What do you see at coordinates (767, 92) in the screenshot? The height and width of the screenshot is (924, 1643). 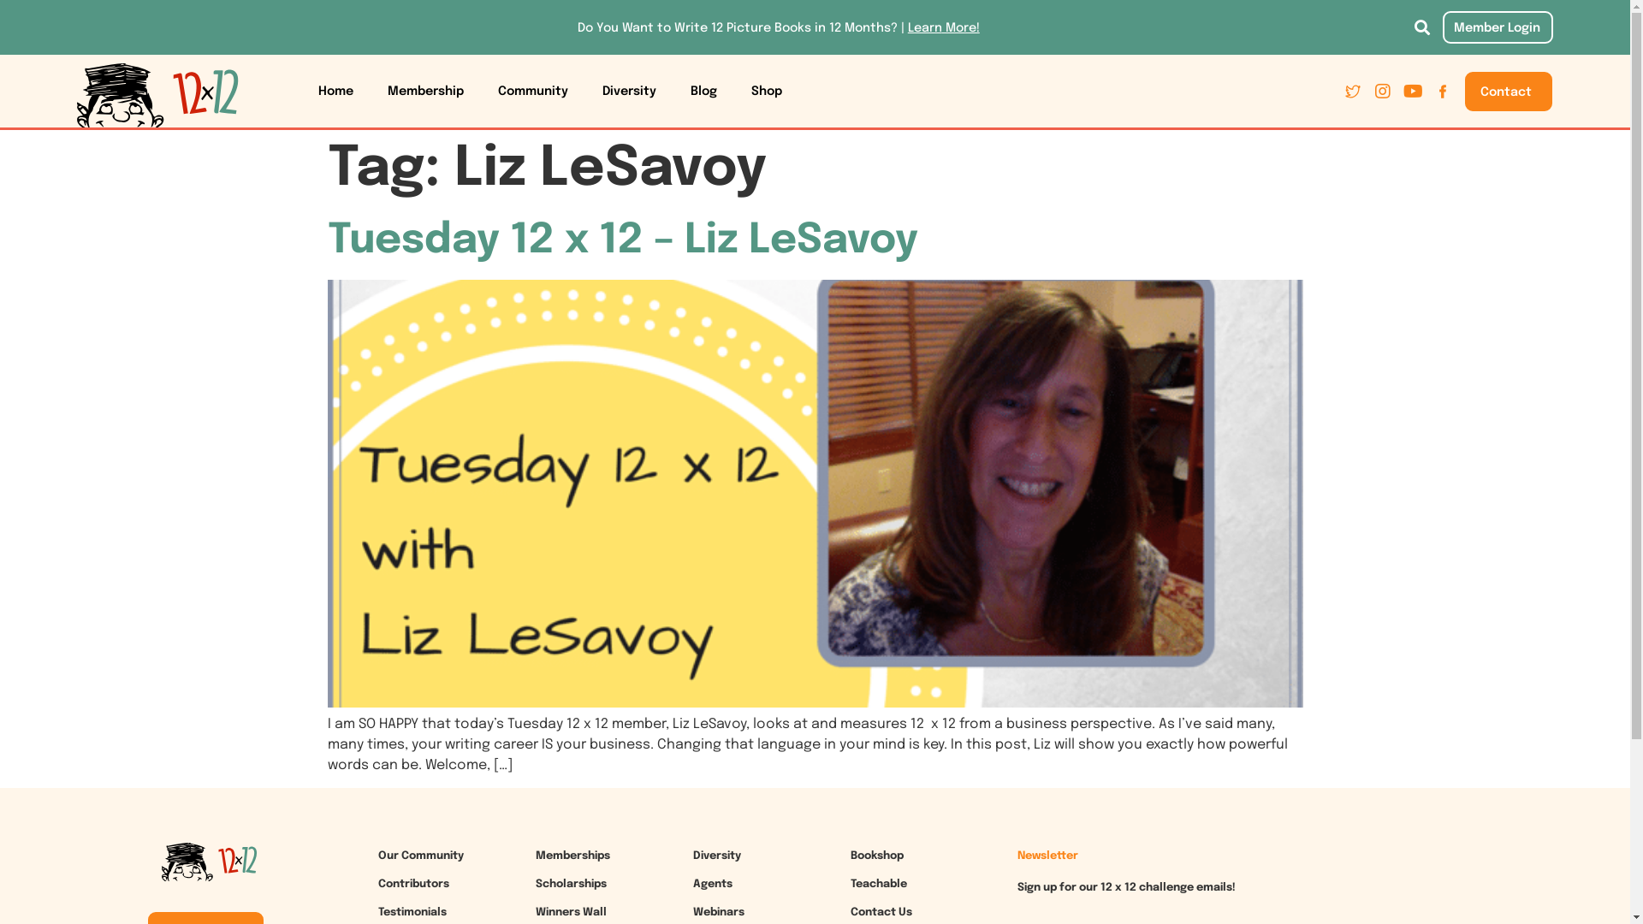 I see `Shop` at bounding box center [767, 92].